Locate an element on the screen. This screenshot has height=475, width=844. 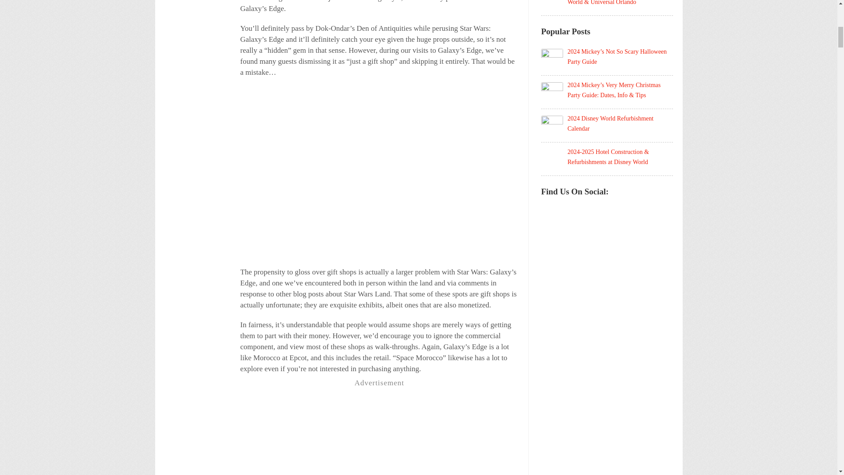
Facebook is located at coordinates (550, 209).